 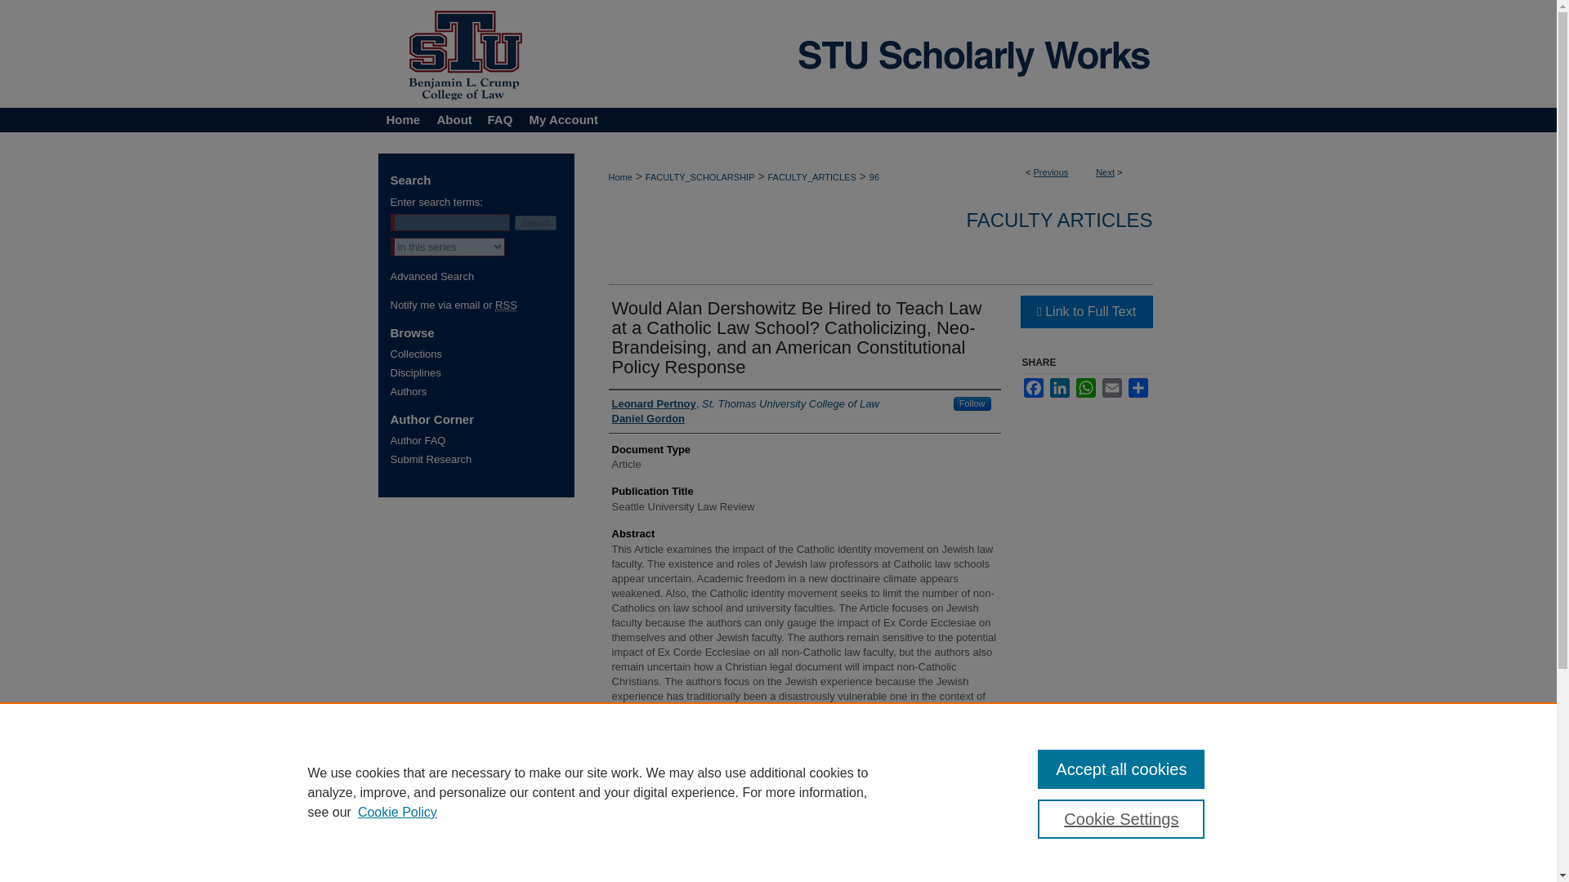 What do you see at coordinates (535, 222) in the screenshot?
I see `Search` at bounding box center [535, 222].